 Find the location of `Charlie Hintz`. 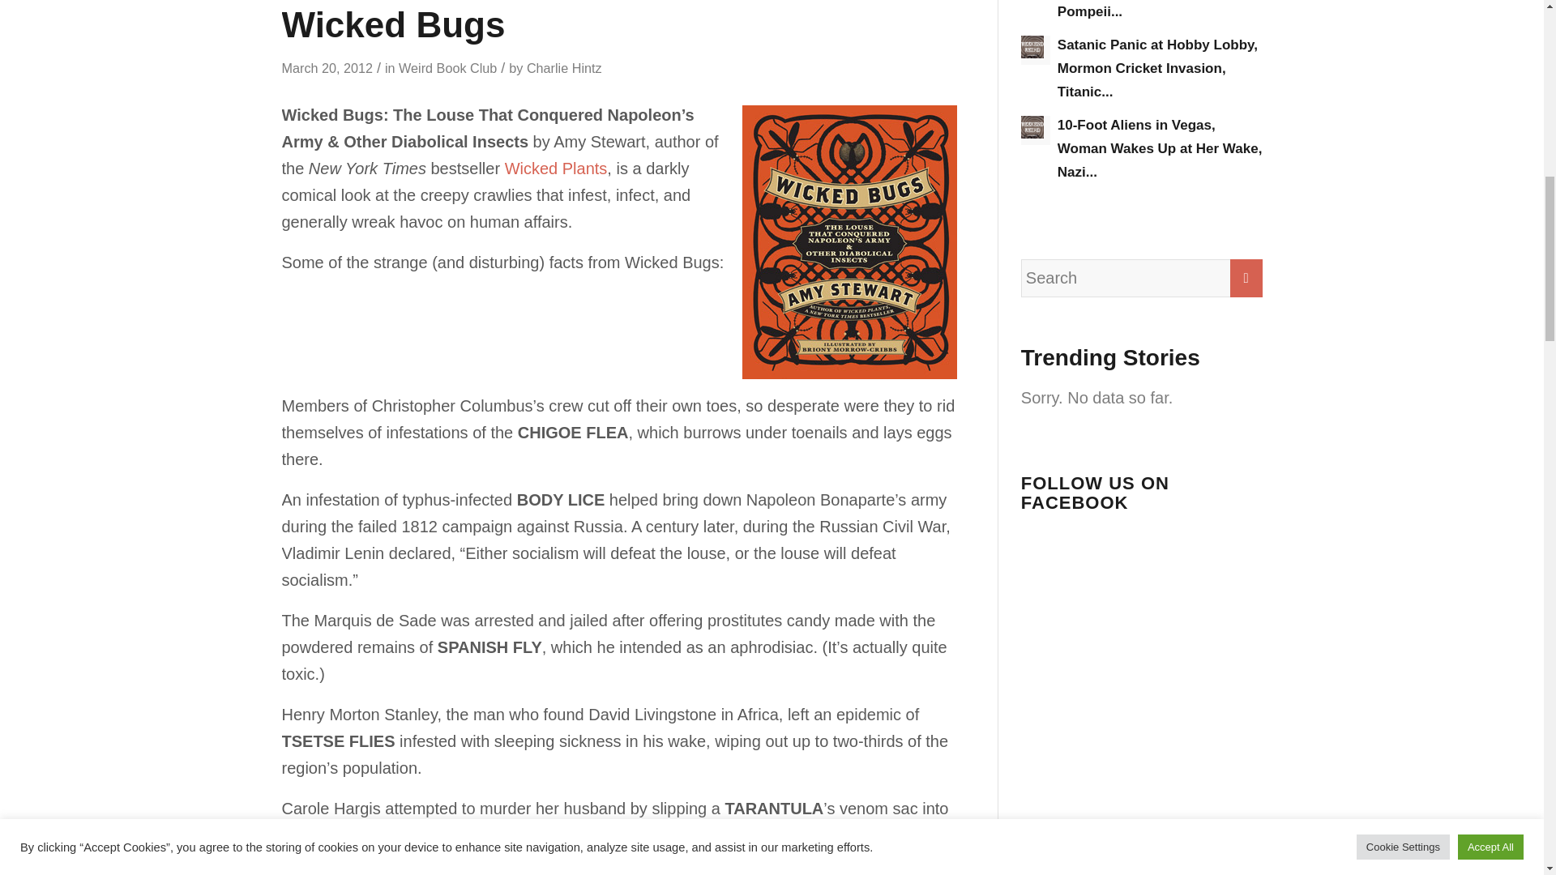

Charlie Hintz is located at coordinates (564, 67).